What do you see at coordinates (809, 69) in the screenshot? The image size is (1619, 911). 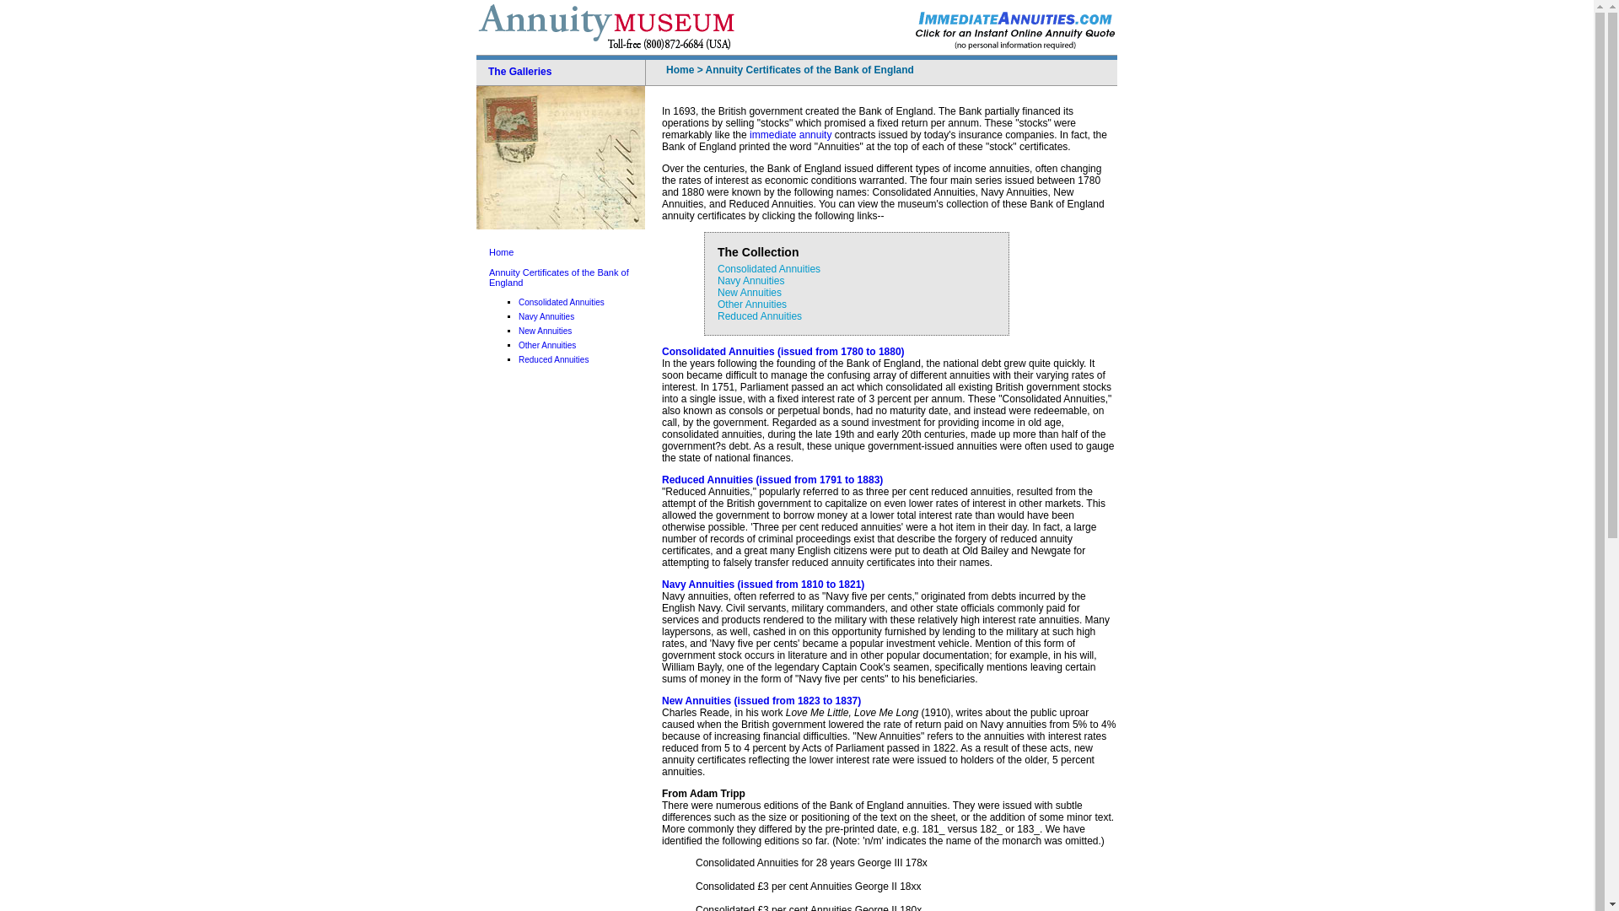 I see `Annuity Certificates of the Bank of England` at bounding box center [809, 69].